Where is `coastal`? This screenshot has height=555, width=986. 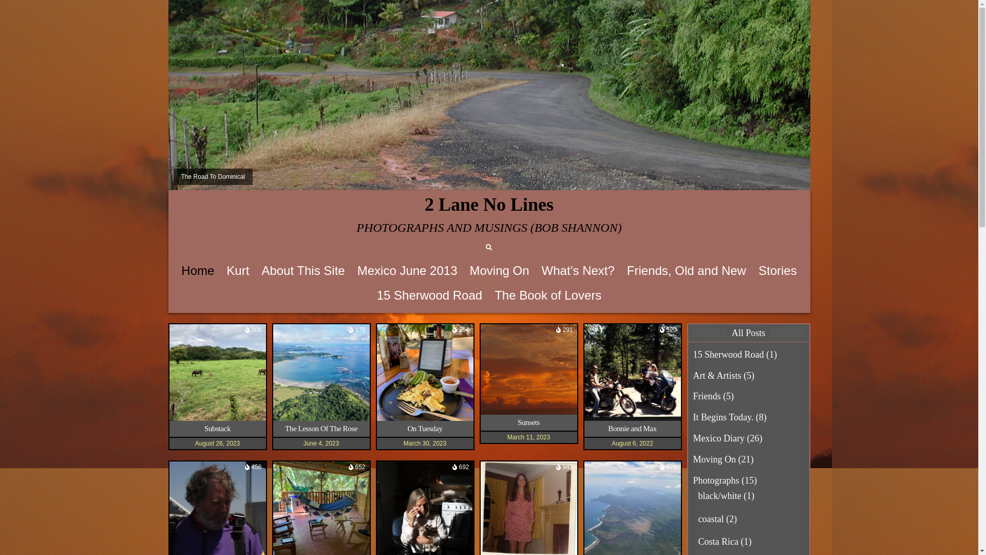
coastal is located at coordinates (711, 519).